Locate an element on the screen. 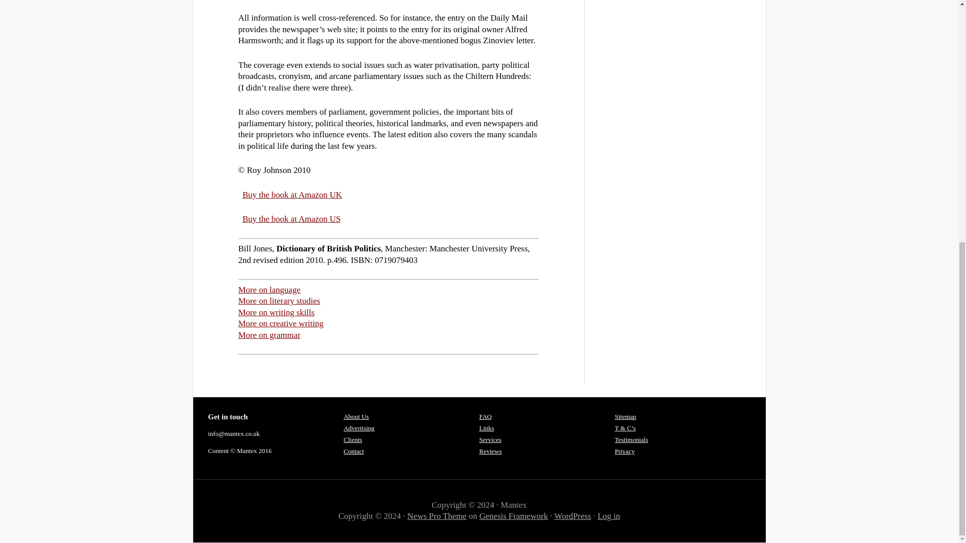  More on literary studies is located at coordinates (280, 301).